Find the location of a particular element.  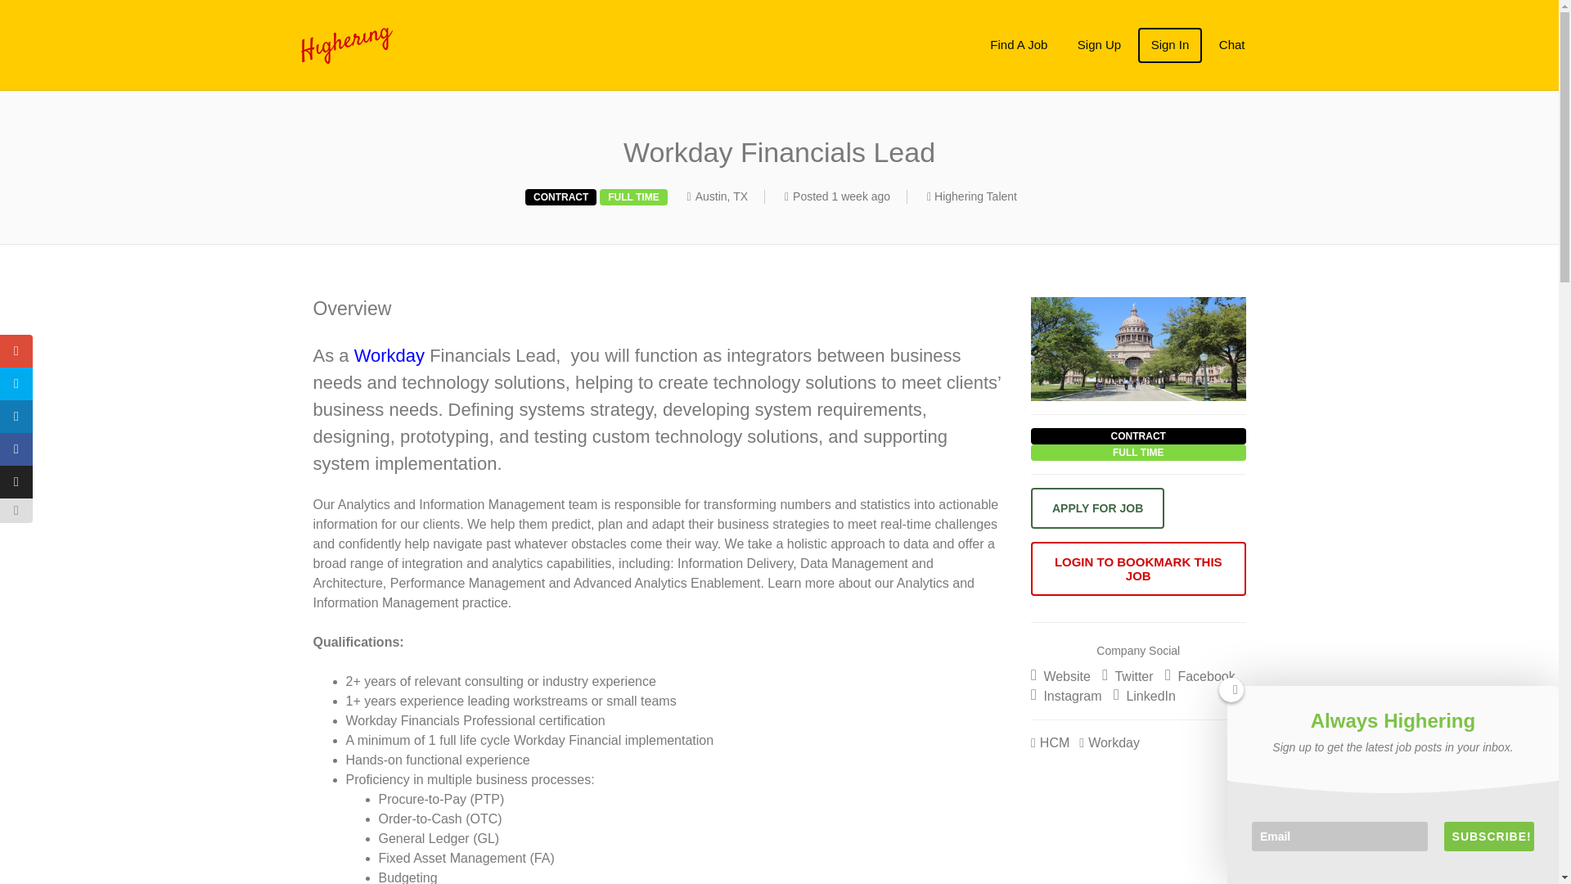

HCM is located at coordinates (1050, 742).